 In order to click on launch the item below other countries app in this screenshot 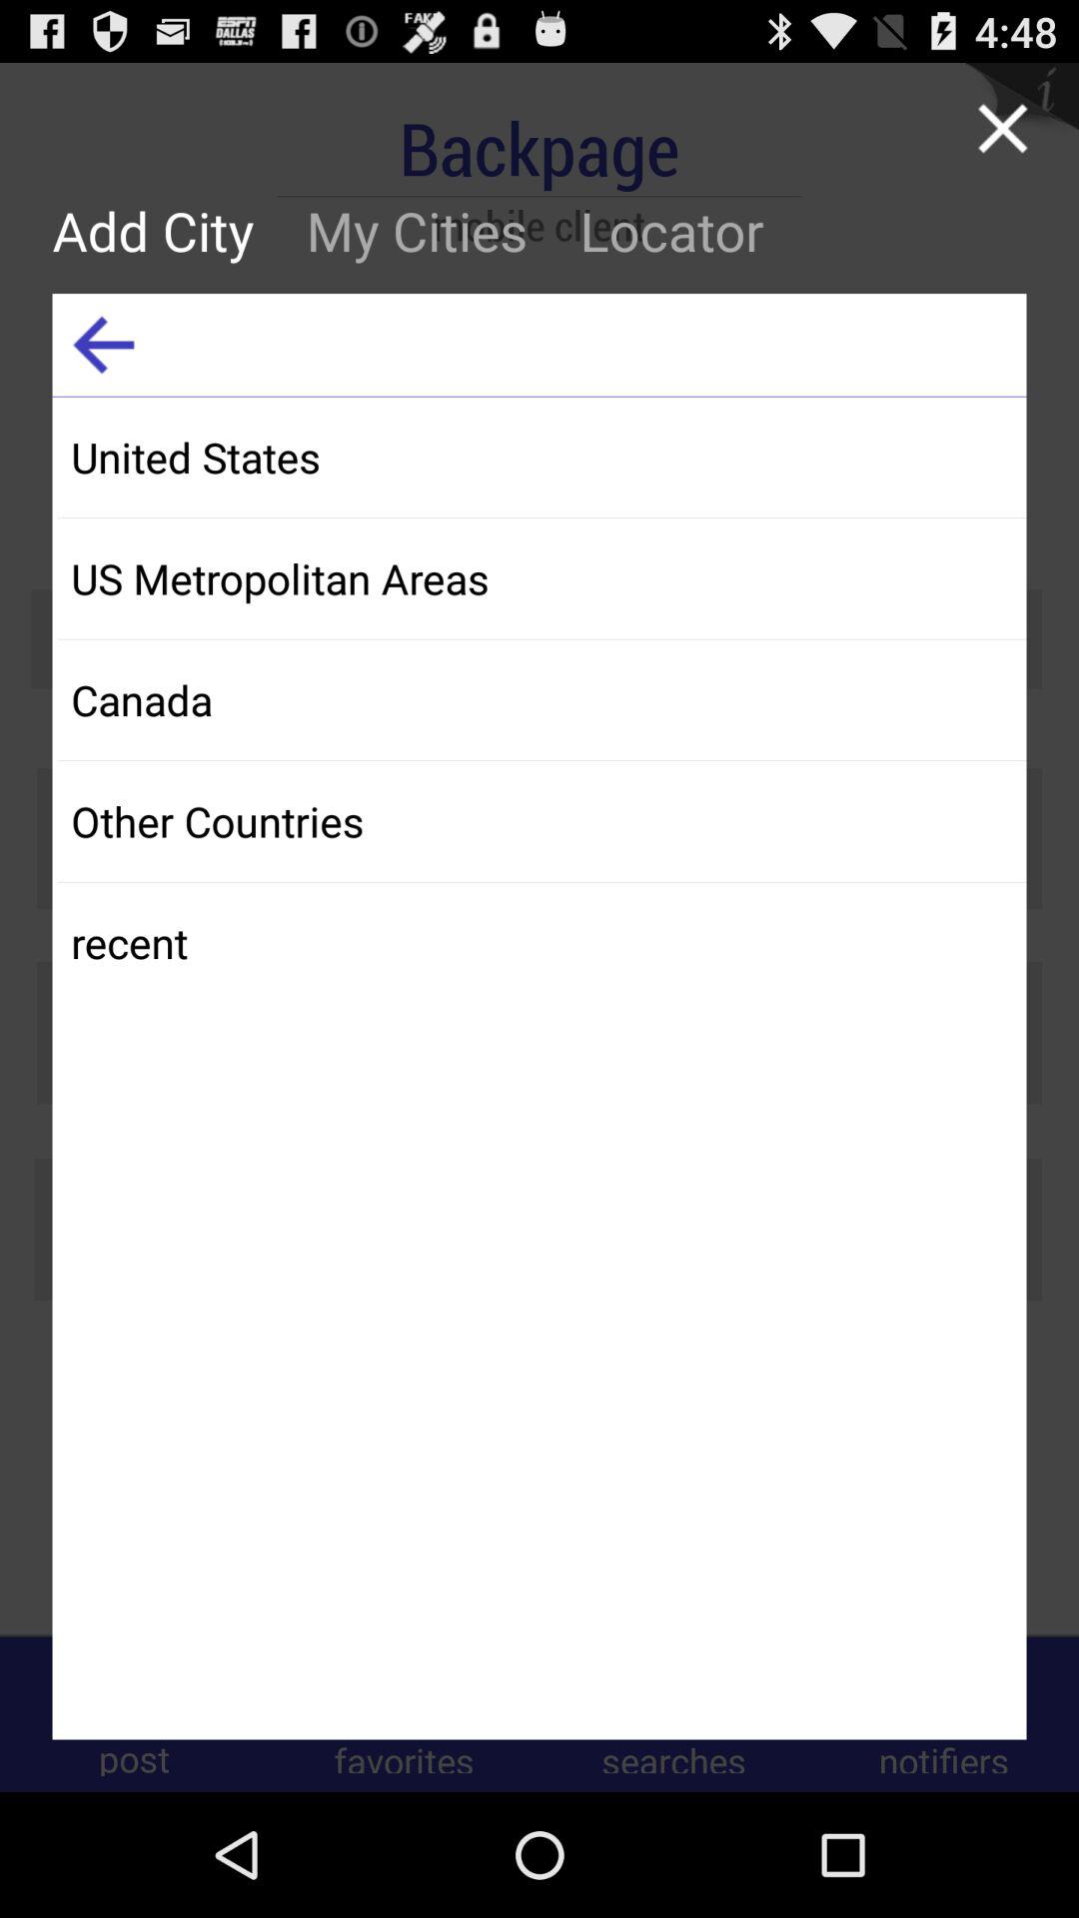, I will do `click(541, 943)`.